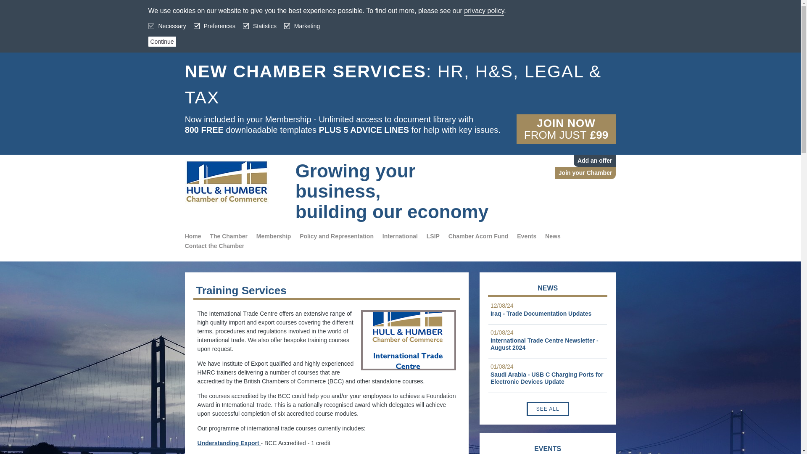 The height and width of the screenshot is (454, 807). I want to click on Continue, so click(161, 42).